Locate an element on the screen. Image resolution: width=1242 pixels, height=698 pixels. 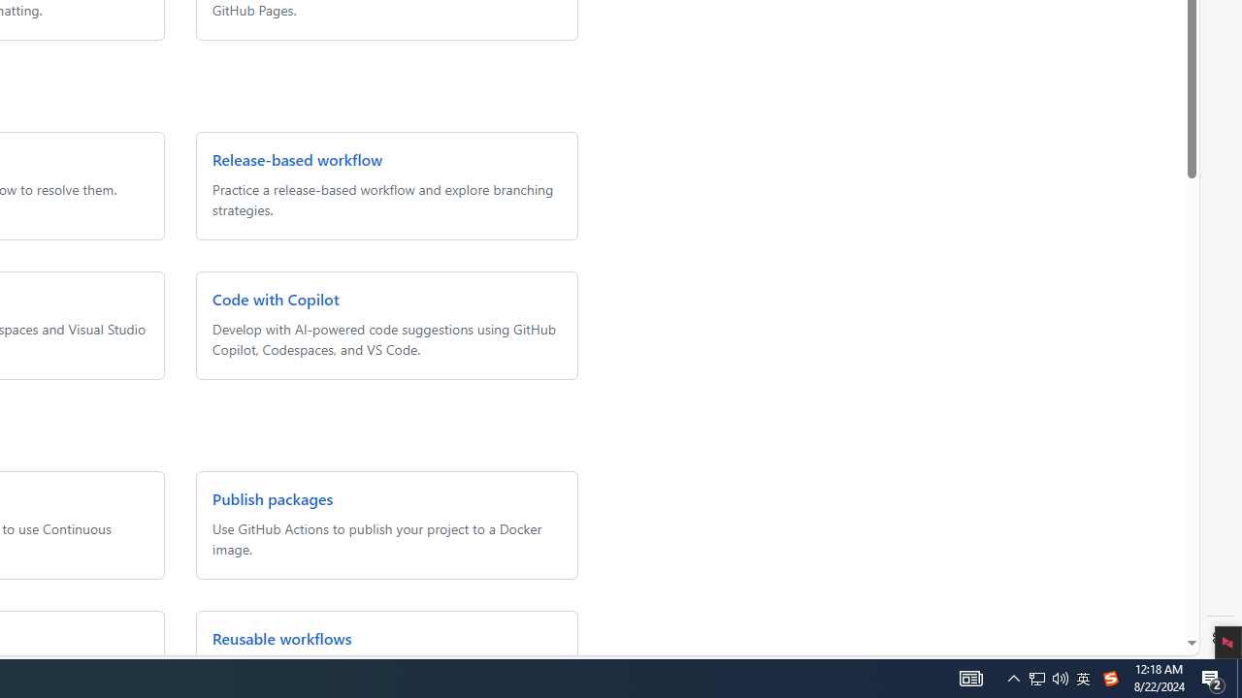
Publish packages is located at coordinates (272, 498).